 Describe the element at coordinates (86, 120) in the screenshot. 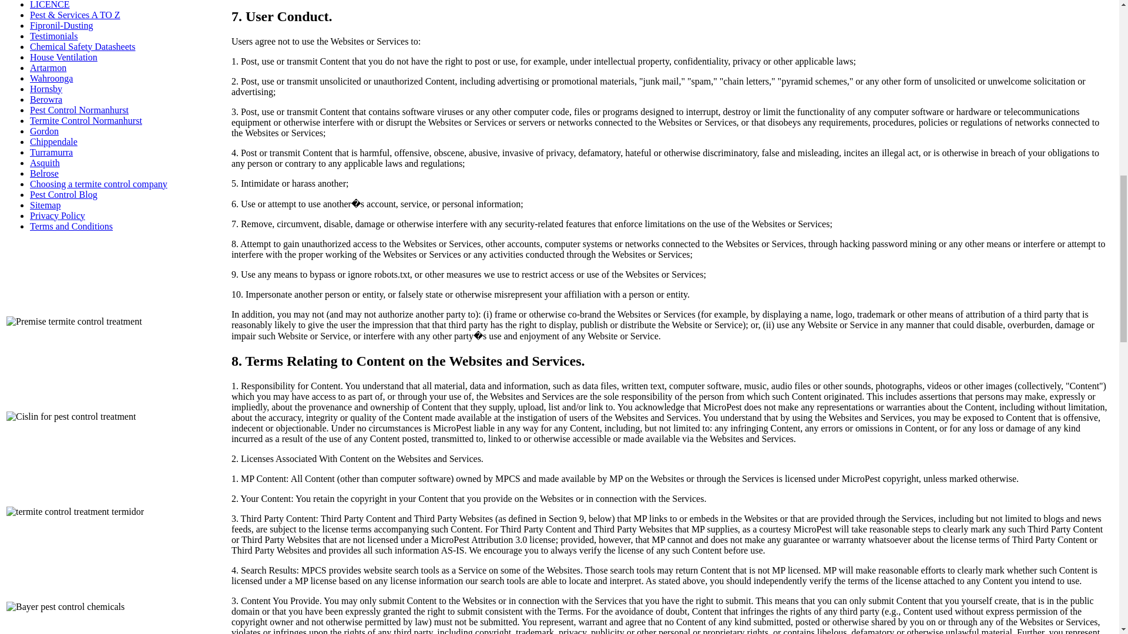

I see `Termite Control Normanhurst` at that location.